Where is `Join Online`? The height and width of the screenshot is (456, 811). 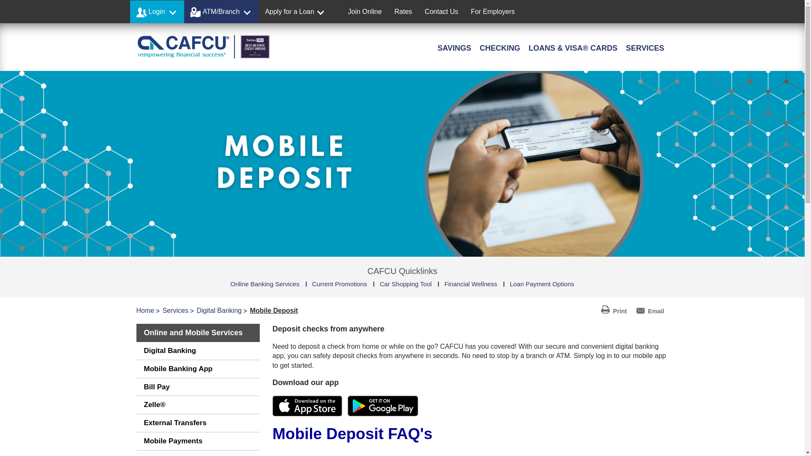
Join Online is located at coordinates (365, 12).